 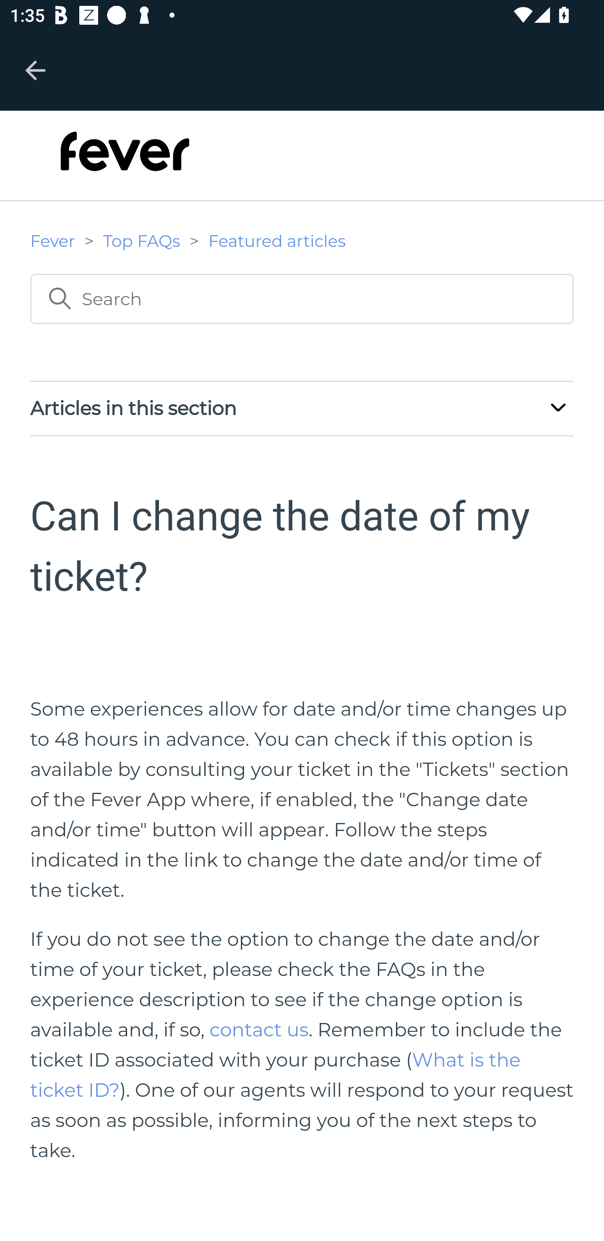 What do you see at coordinates (53, 241) in the screenshot?
I see `Fever` at bounding box center [53, 241].